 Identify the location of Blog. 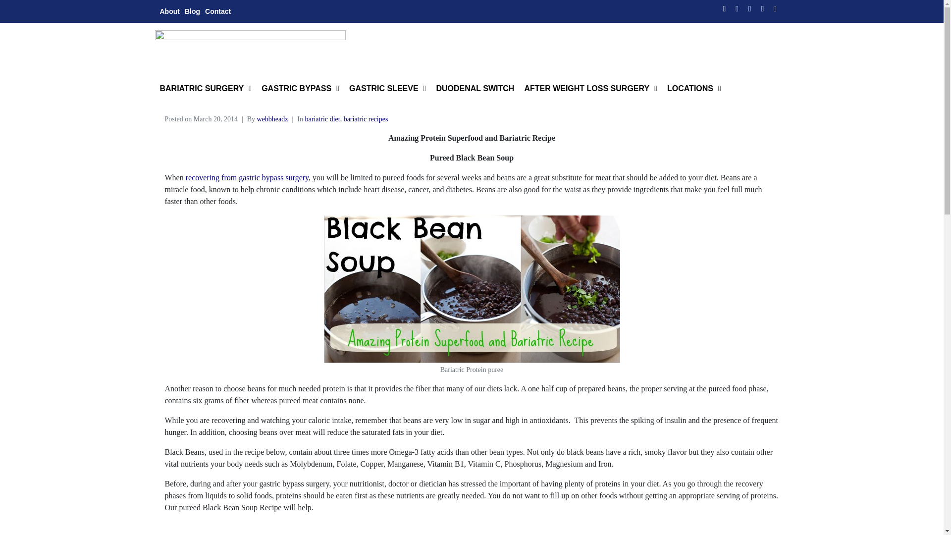
(192, 11).